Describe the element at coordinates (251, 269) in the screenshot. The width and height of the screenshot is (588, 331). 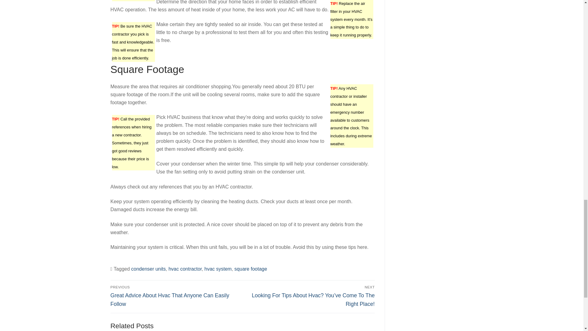
I see `square footage` at that location.